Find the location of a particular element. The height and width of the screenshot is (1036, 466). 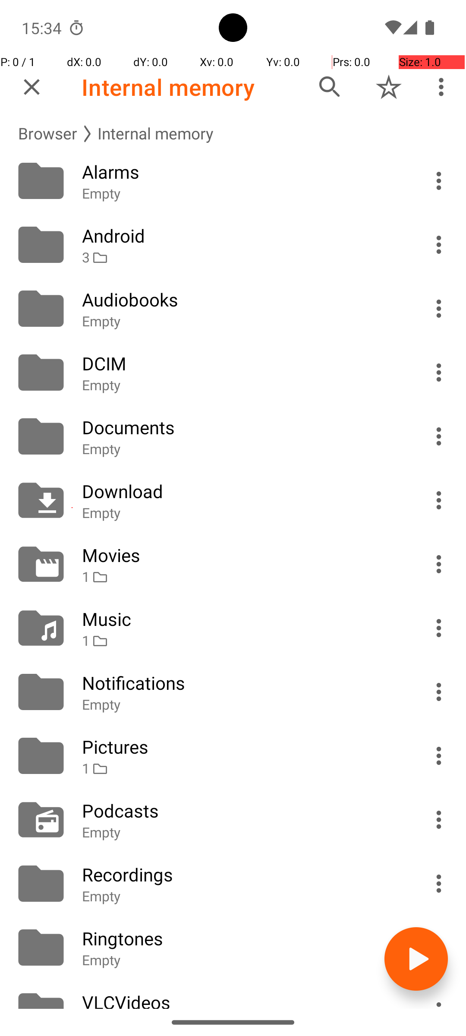

Recordings is located at coordinates (242, 875).